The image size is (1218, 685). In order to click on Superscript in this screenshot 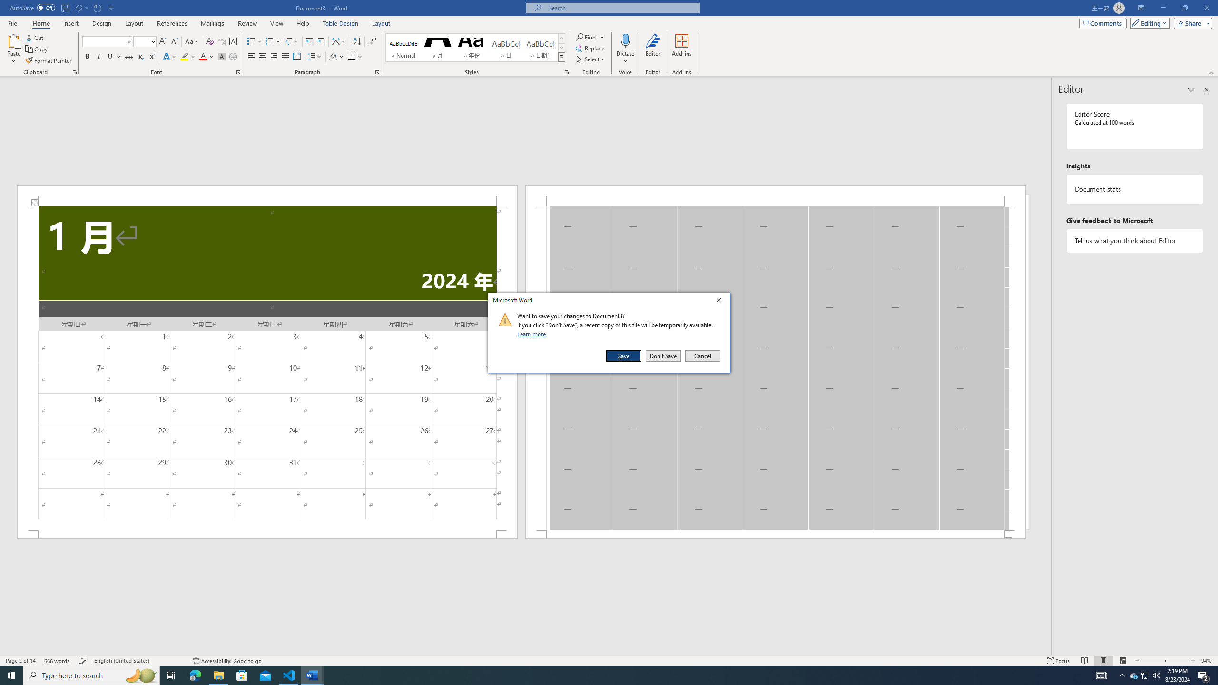, I will do `click(151, 57)`.